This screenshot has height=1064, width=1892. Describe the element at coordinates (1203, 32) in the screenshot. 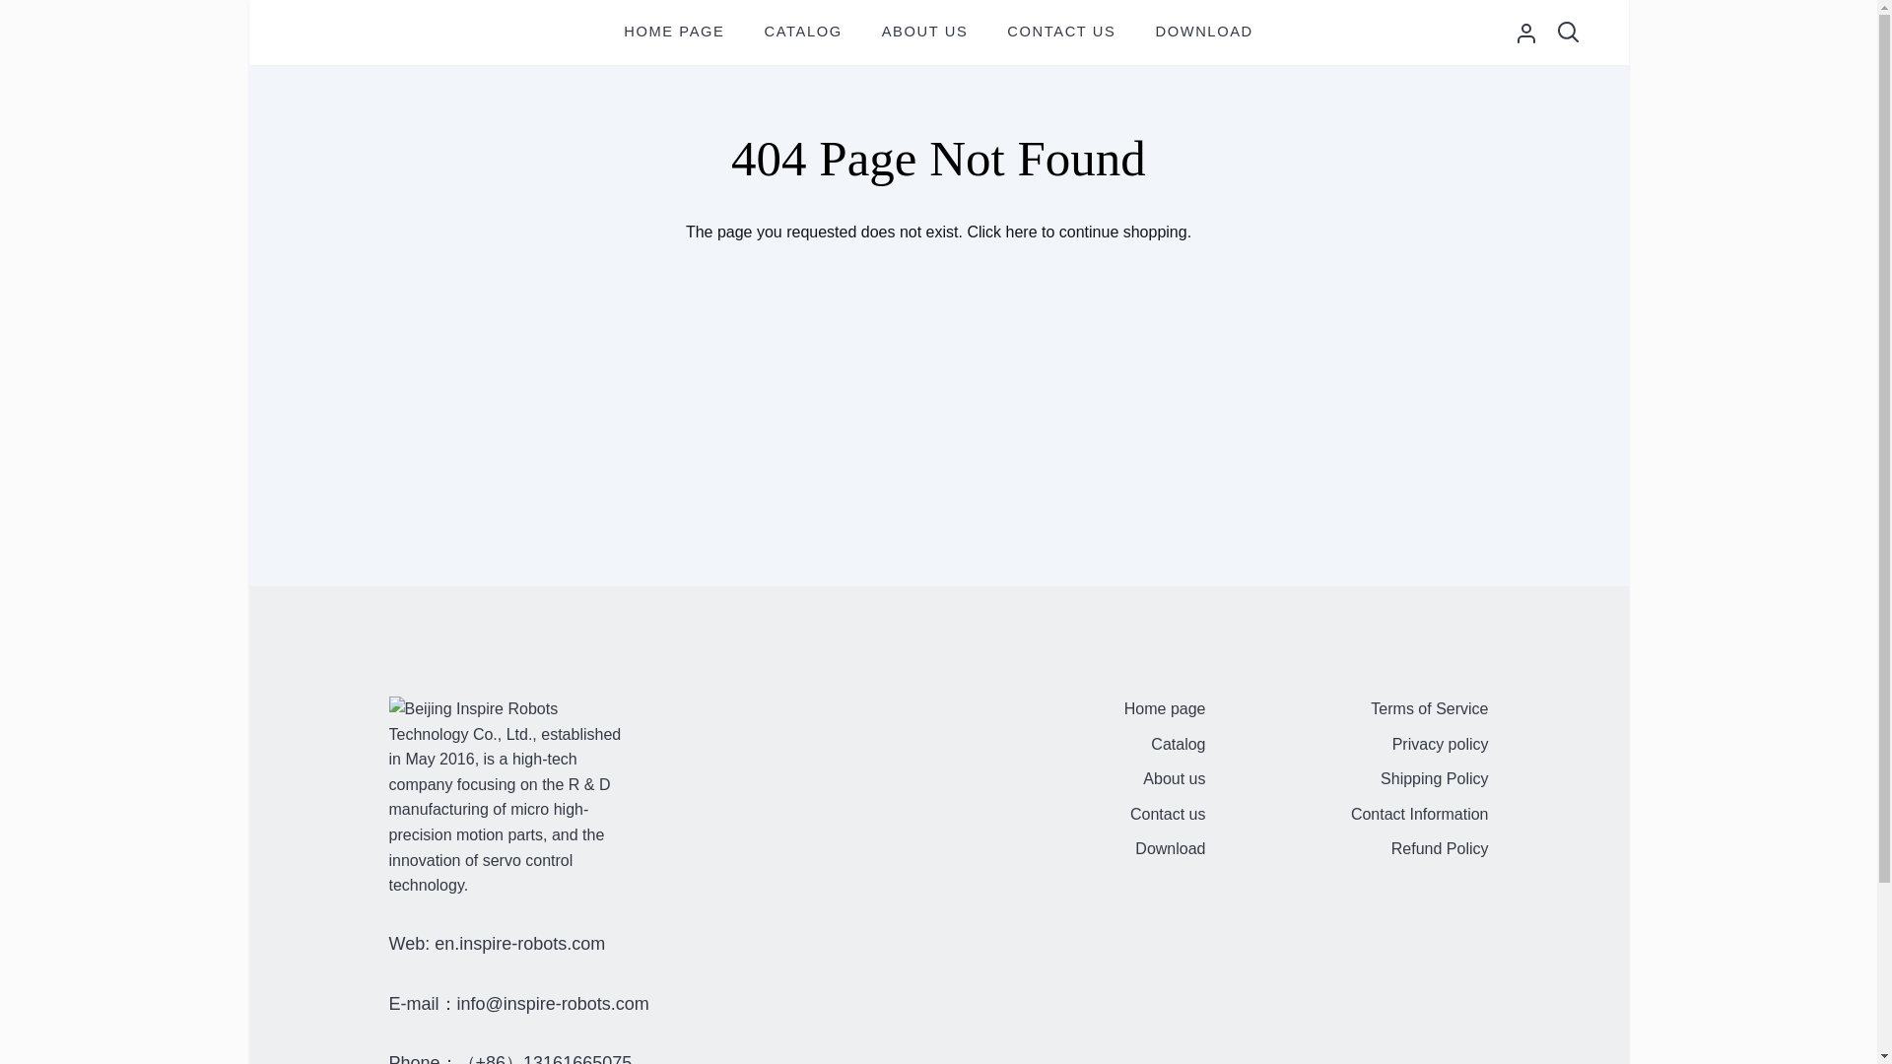

I see `DOWNLOAD` at that location.